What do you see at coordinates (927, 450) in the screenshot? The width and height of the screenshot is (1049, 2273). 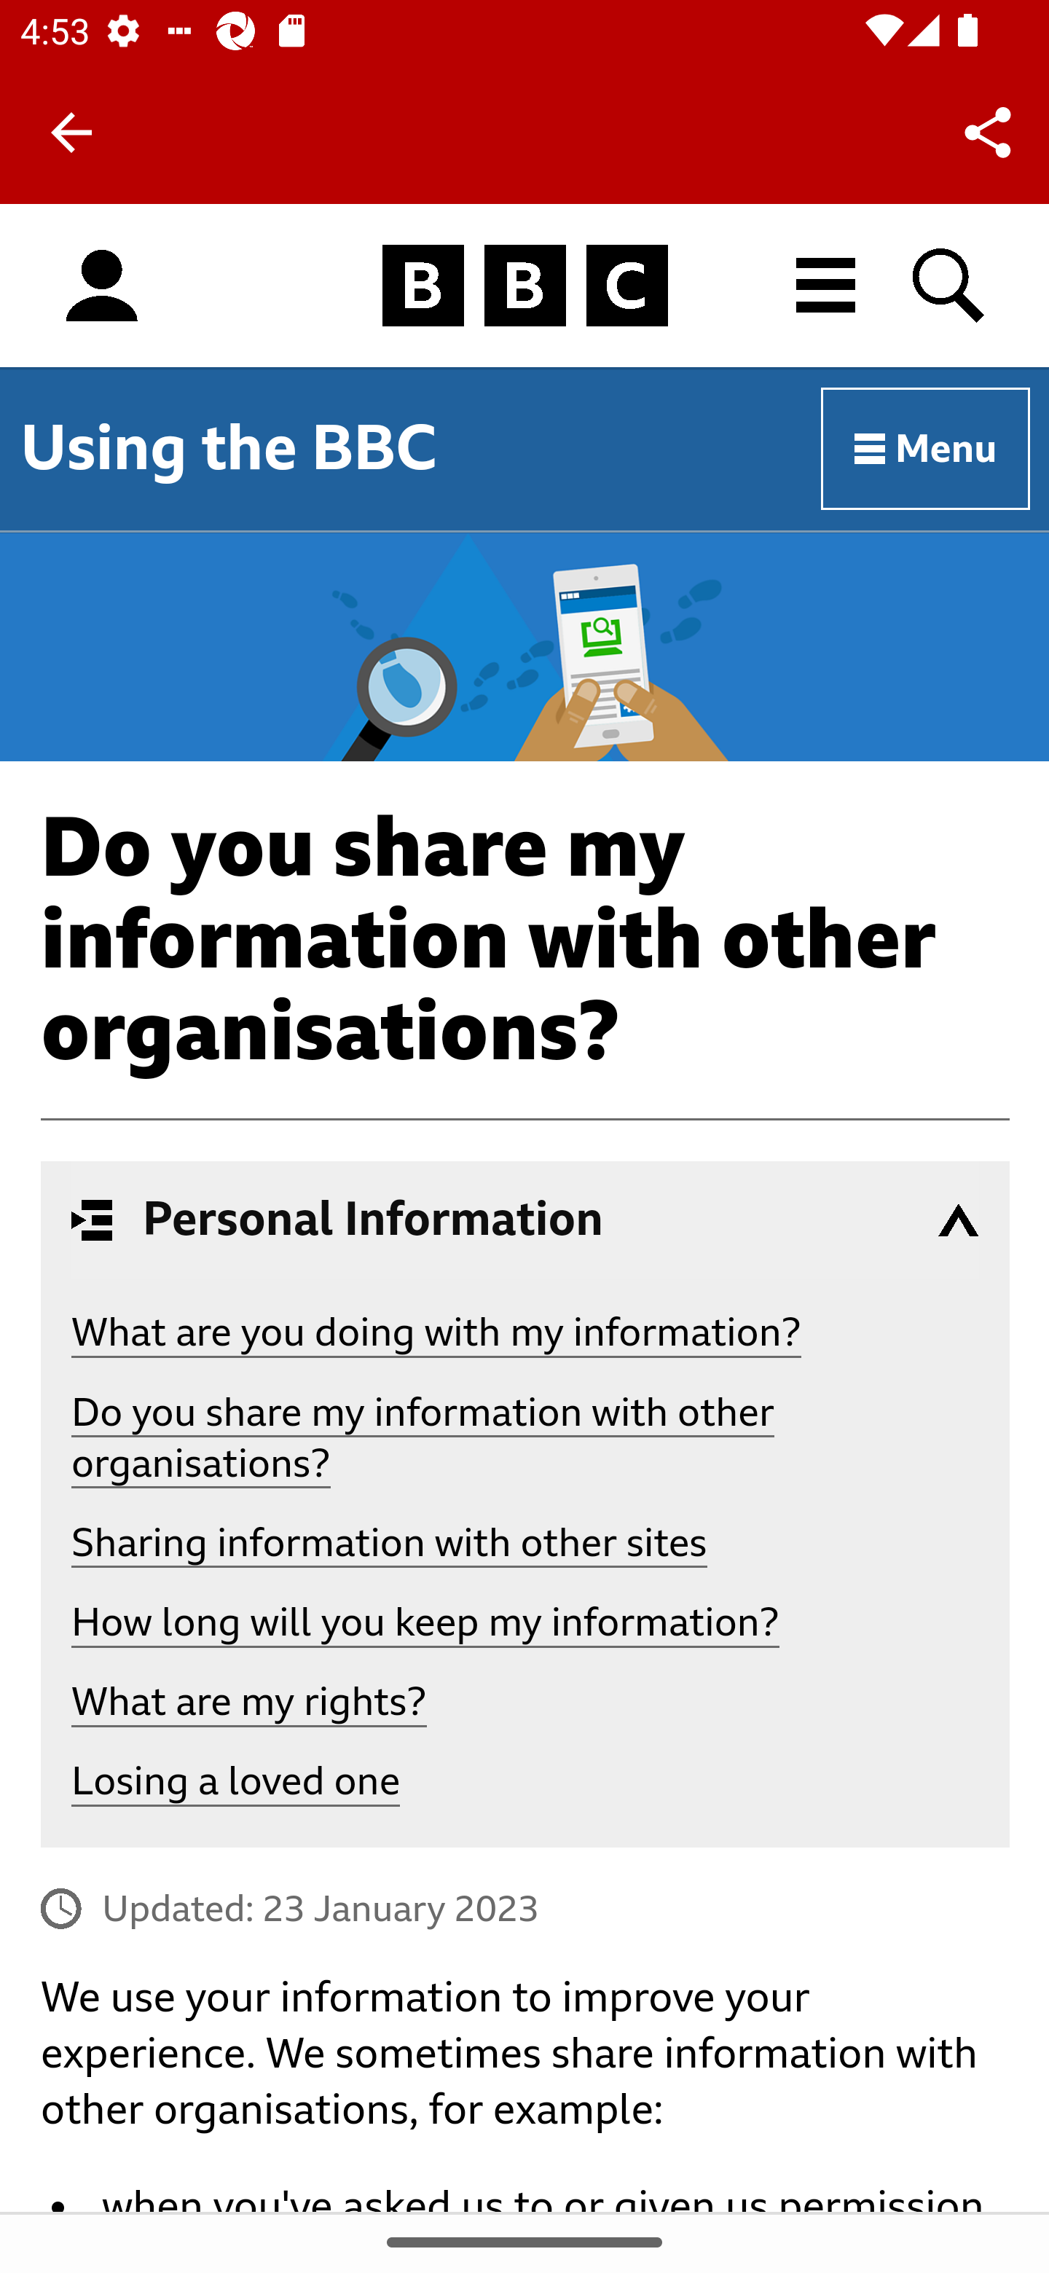 I see `Menu` at bounding box center [927, 450].